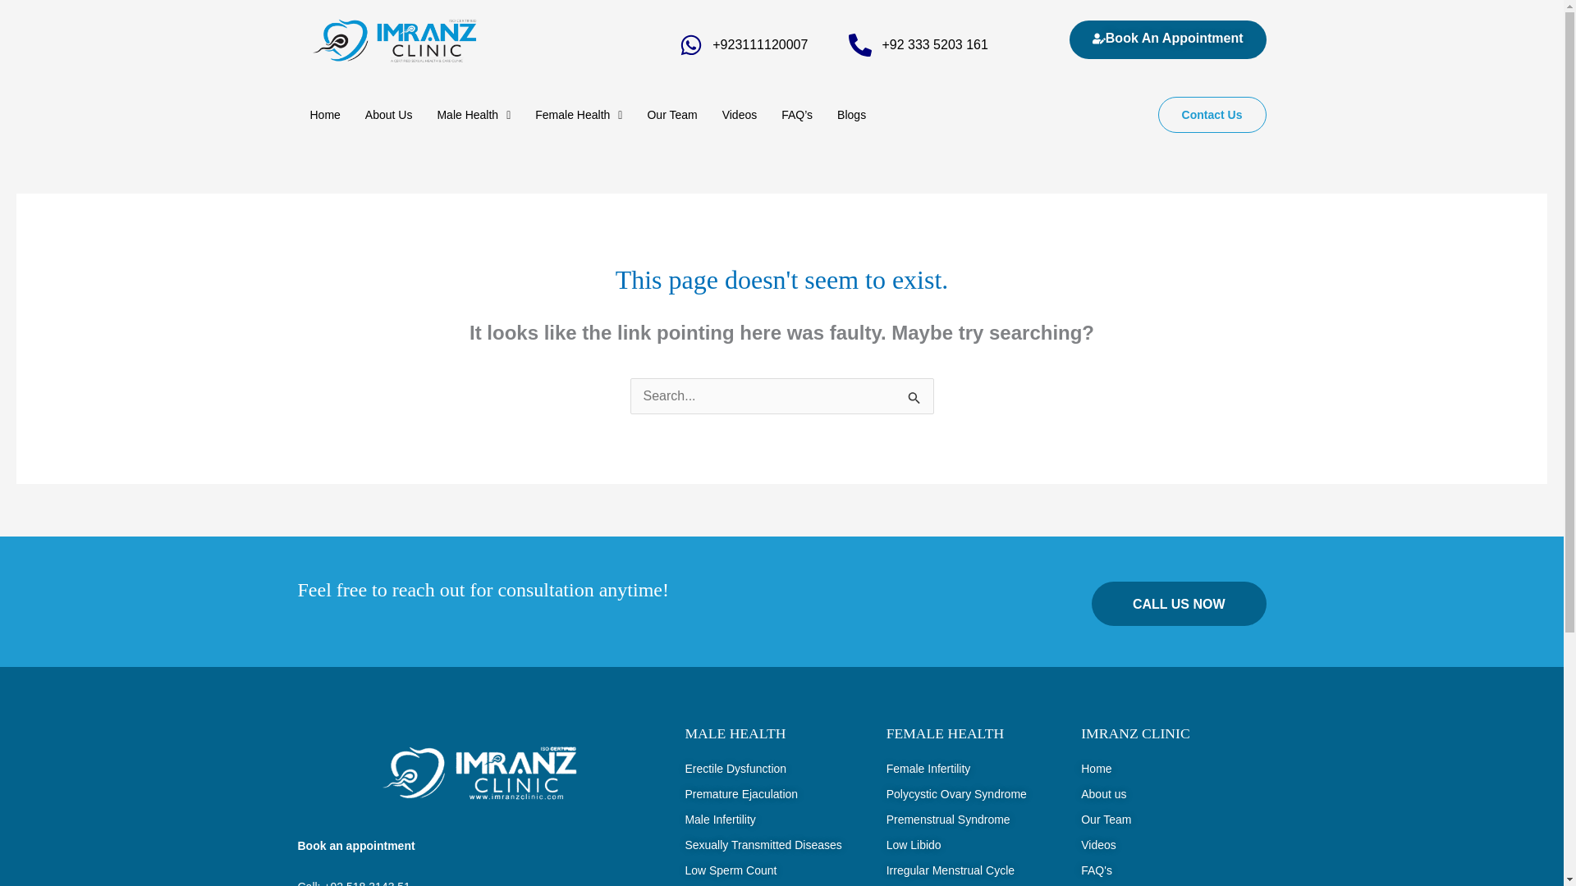  What do you see at coordinates (740, 115) in the screenshot?
I see `Videos` at bounding box center [740, 115].